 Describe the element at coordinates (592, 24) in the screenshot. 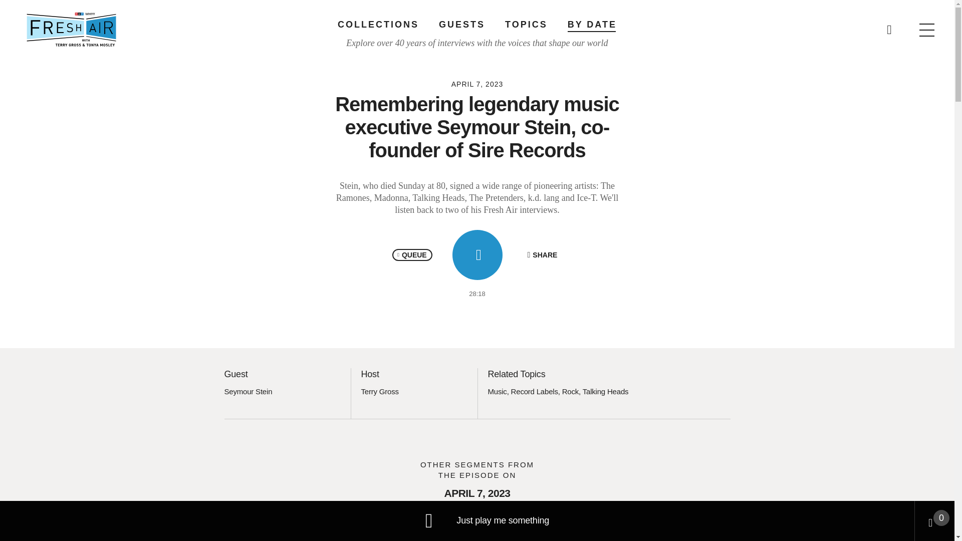

I see `BY DATE` at that location.